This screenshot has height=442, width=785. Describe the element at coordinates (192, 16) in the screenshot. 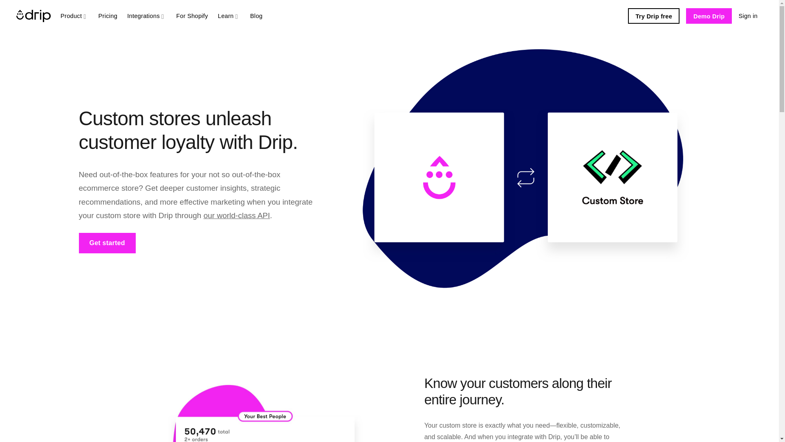

I see `For Shopify` at that location.